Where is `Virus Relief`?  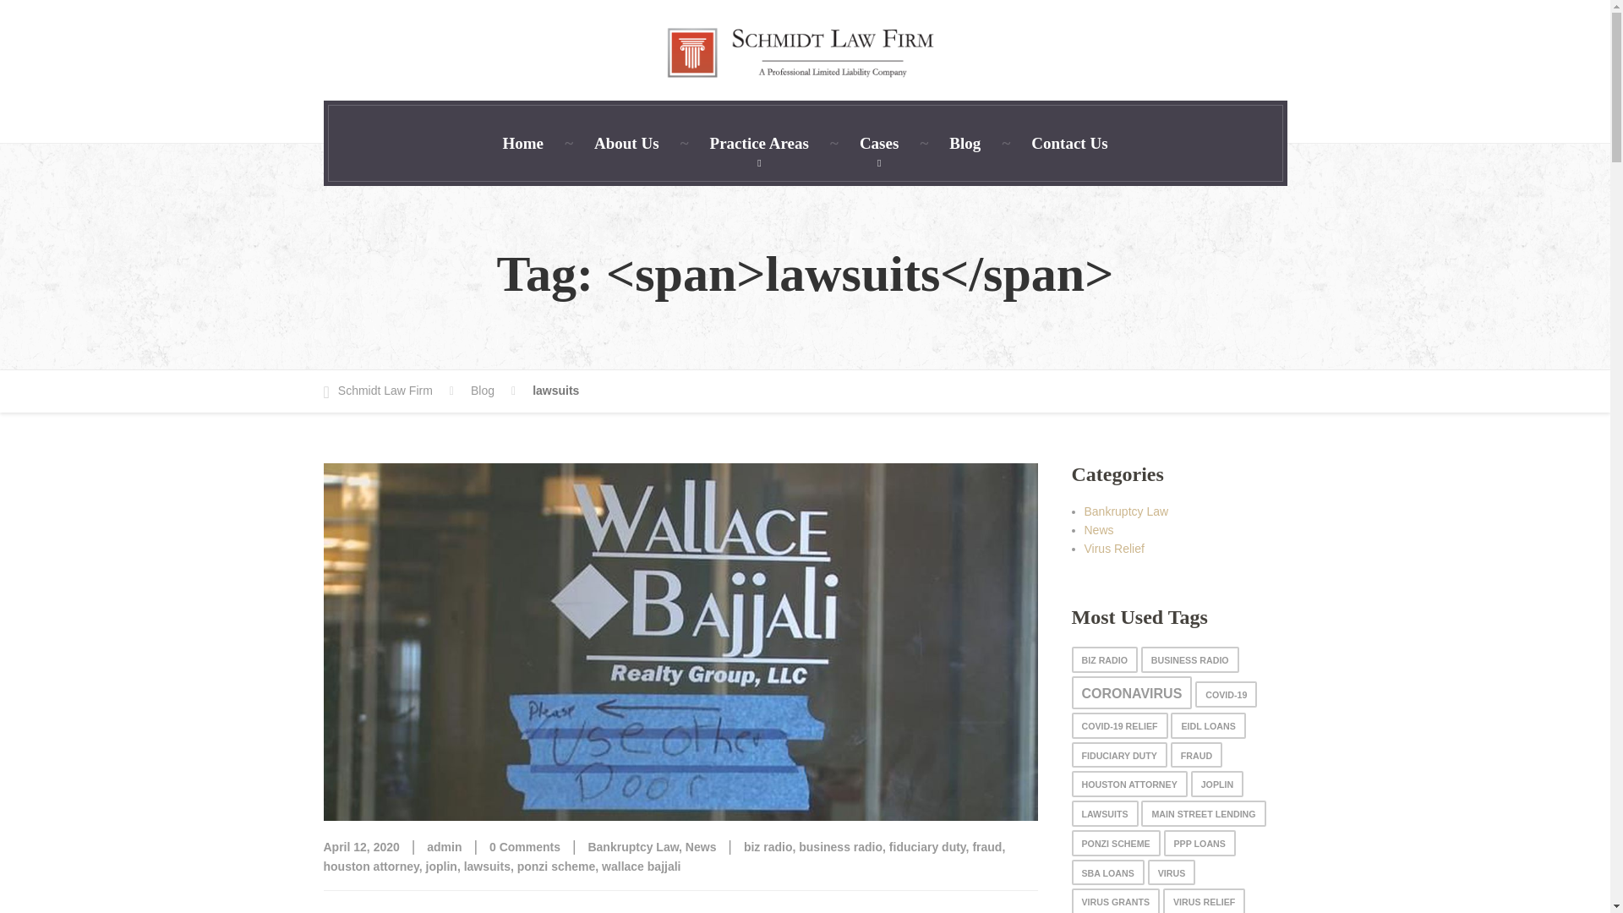 Virus Relief is located at coordinates (1114, 548).